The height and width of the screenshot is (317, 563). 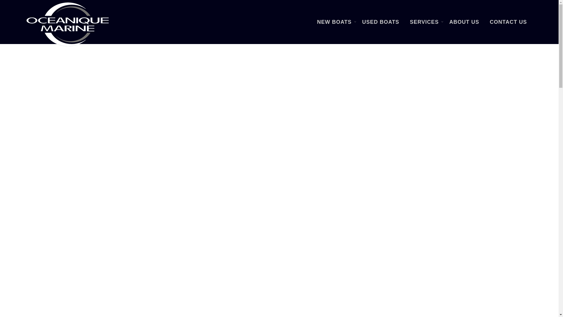 What do you see at coordinates (334, 22) in the screenshot?
I see `NEW BOATS` at bounding box center [334, 22].